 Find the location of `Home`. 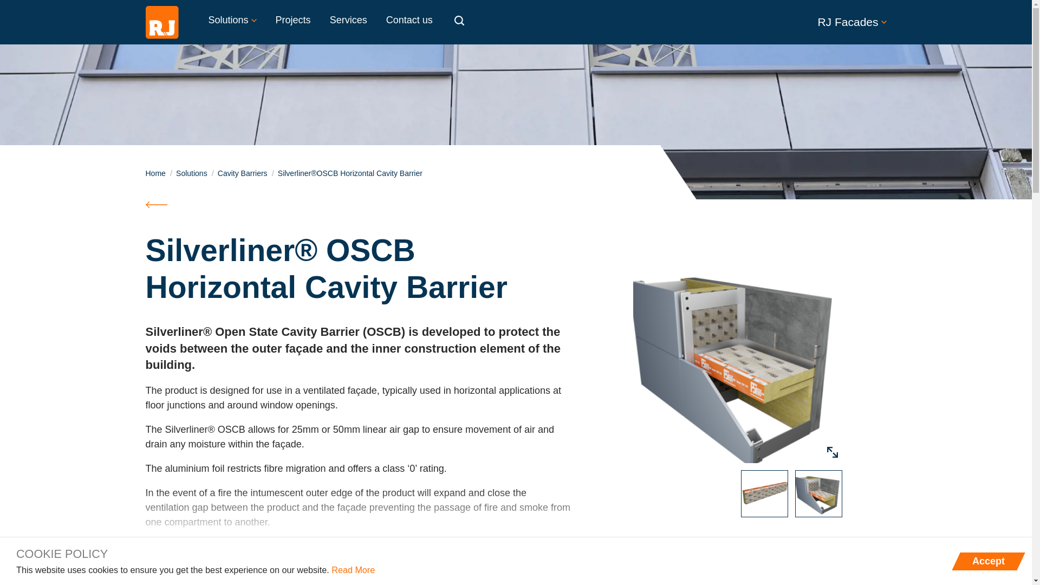

Home is located at coordinates (155, 173).